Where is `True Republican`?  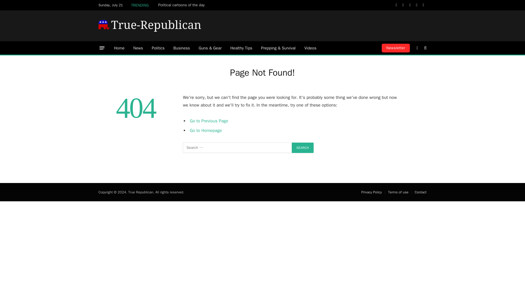 True Republican is located at coordinates (150, 26).